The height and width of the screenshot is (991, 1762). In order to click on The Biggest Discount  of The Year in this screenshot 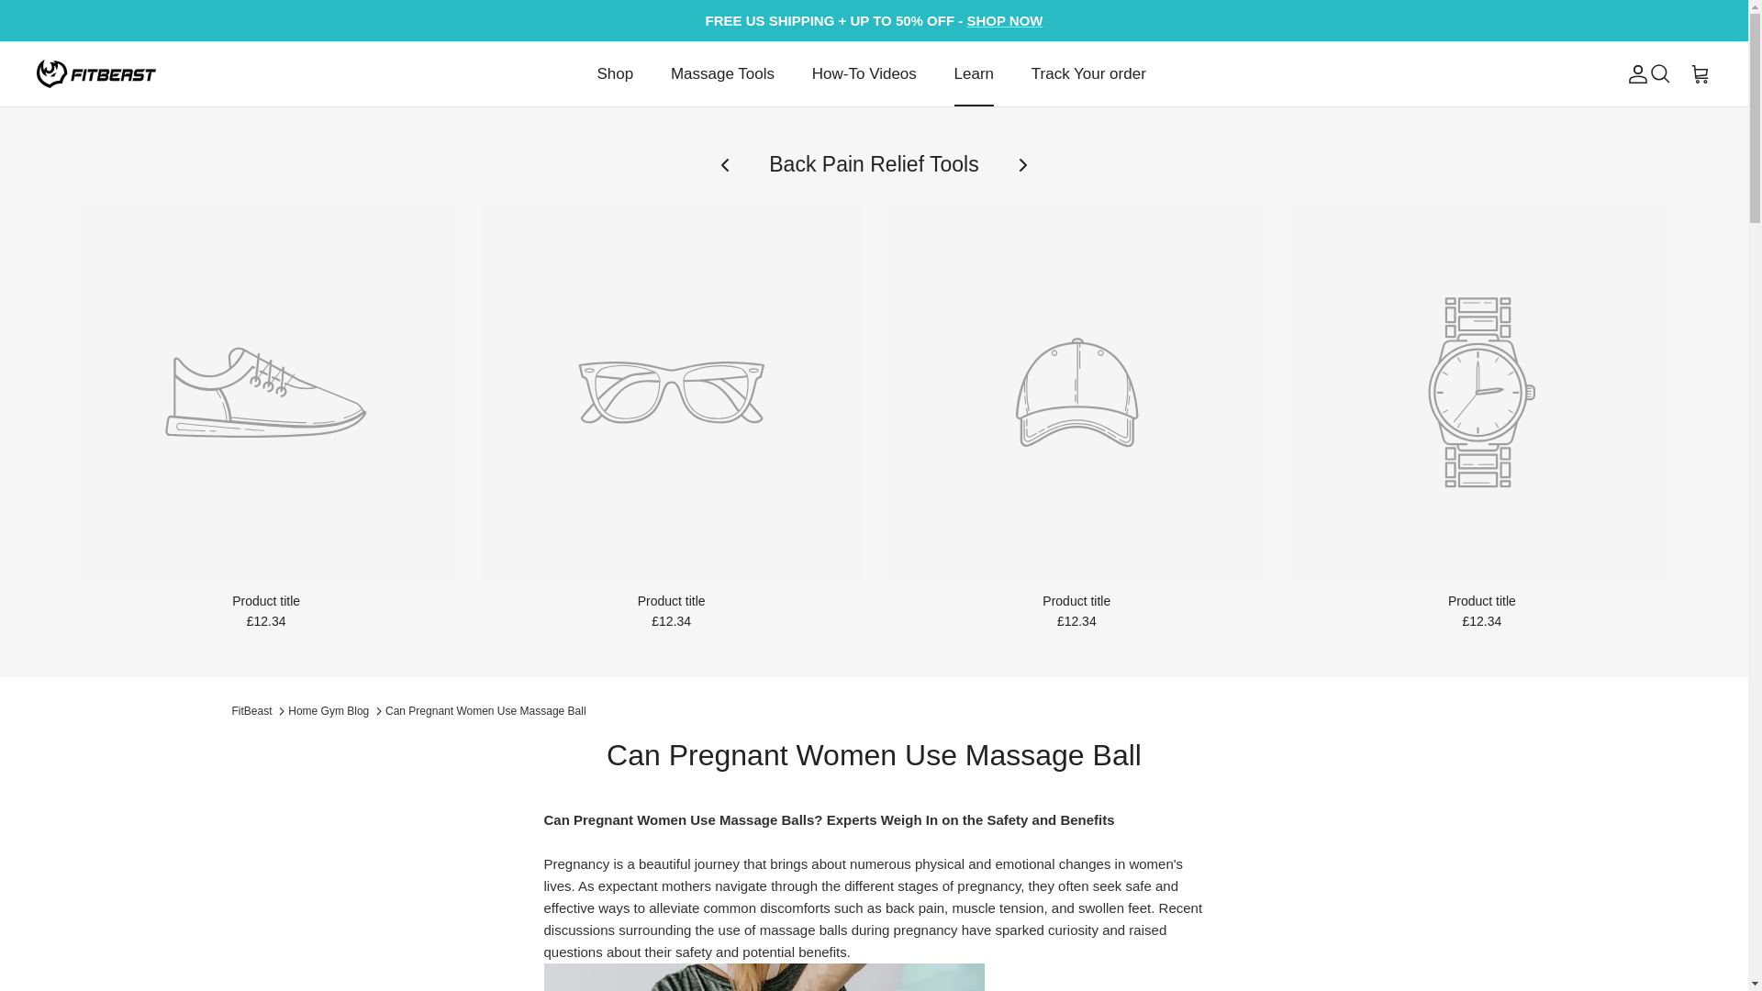, I will do `click(1004, 20)`.